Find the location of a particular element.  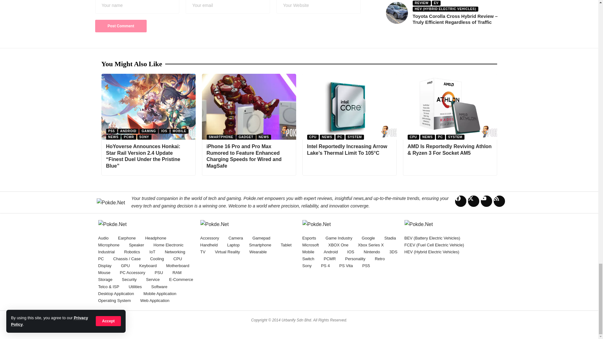

Post Comment is located at coordinates (121, 26).